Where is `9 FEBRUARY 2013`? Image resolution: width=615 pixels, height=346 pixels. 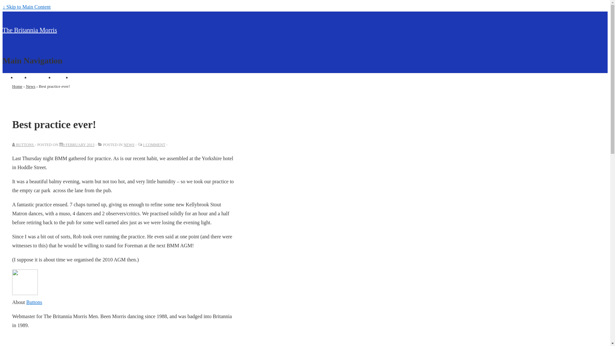
9 FEBRUARY 2013 is located at coordinates (79, 145).